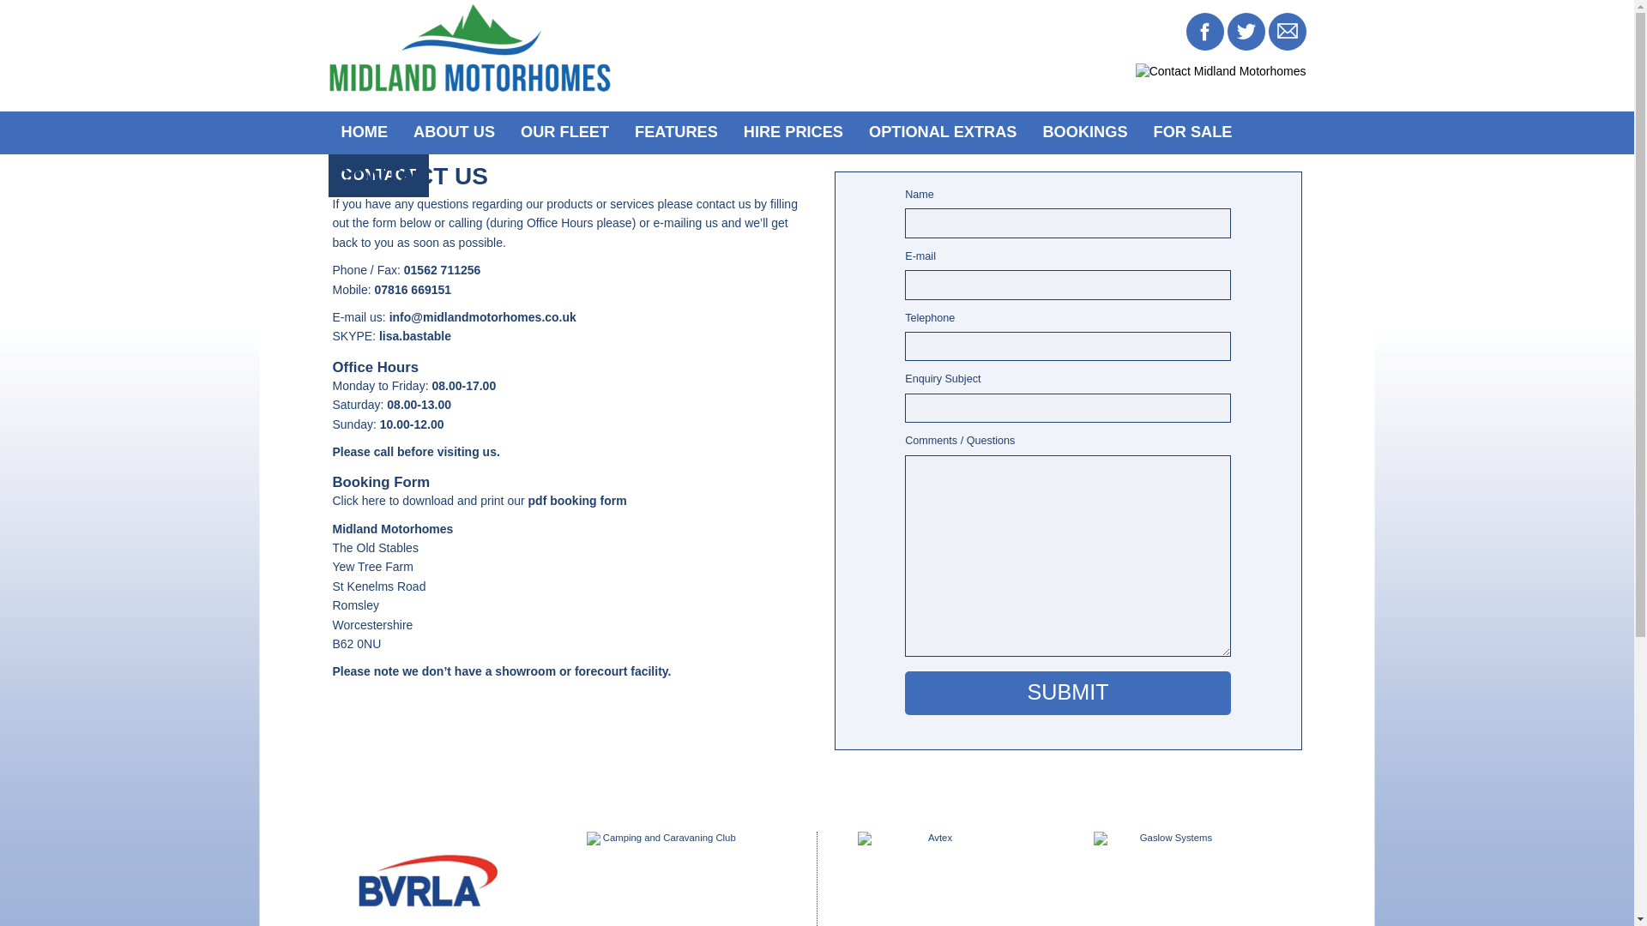 The width and height of the screenshot is (1647, 926). Describe the element at coordinates (676, 132) in the screenshot. I see `FEATURES` at that location.